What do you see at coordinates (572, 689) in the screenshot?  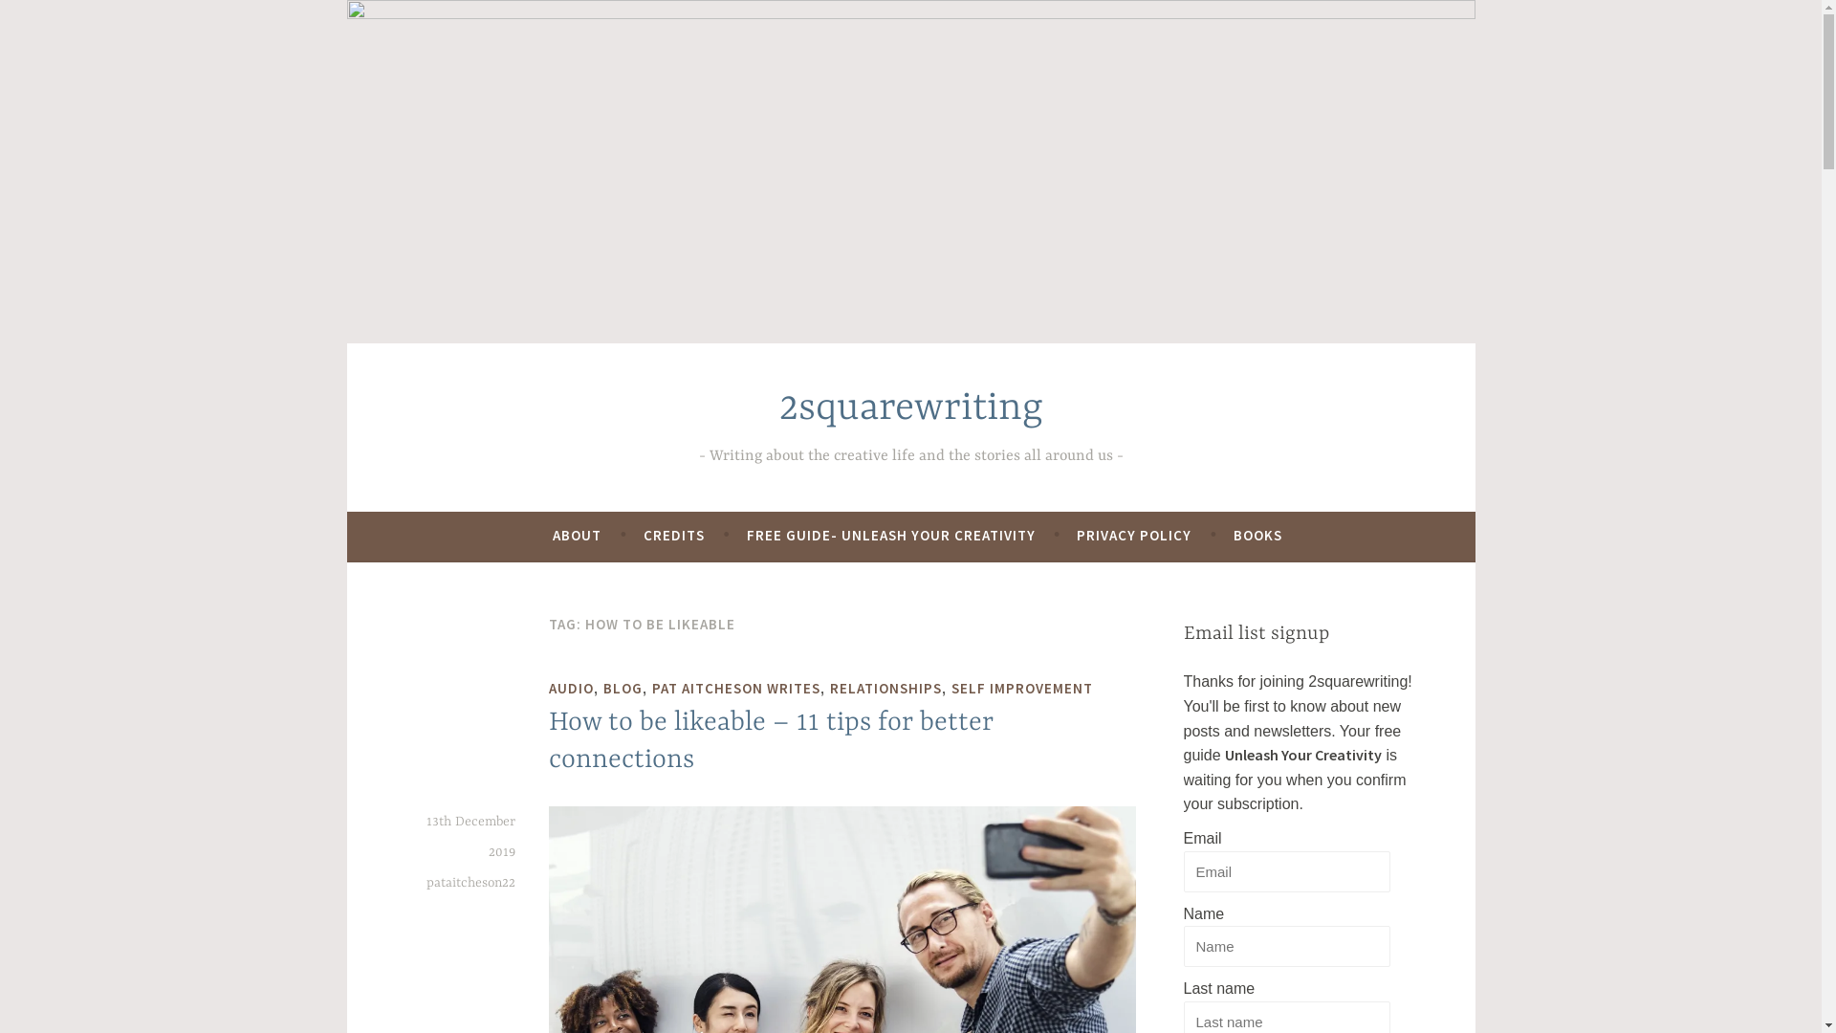 I see `AUDIO` at bounding box center [572, 689].